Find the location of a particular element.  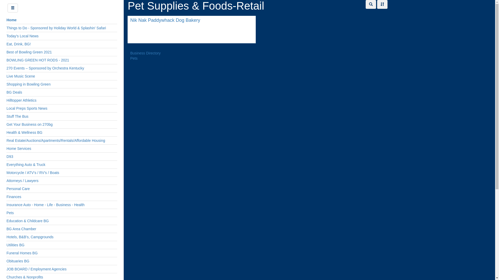

Utilities BG is located at coordinates (62, 245).